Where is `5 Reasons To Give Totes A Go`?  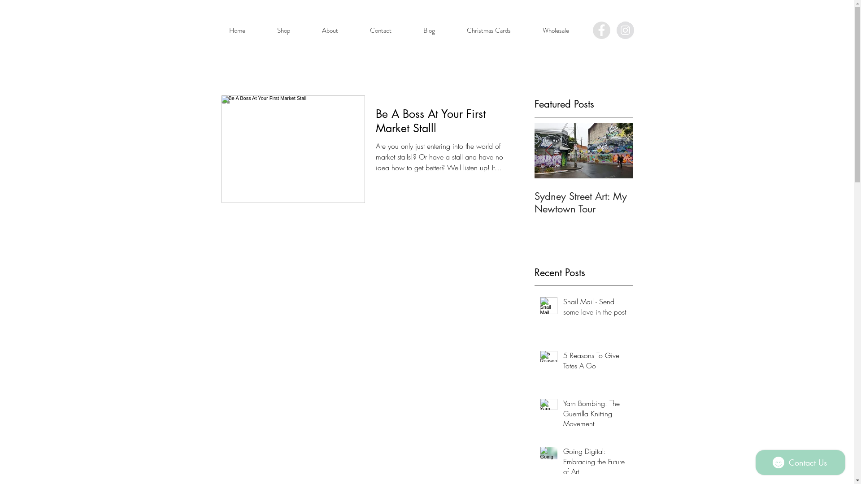
5 Reasons To Give Totes A Go is located at coordinates (596, 362).